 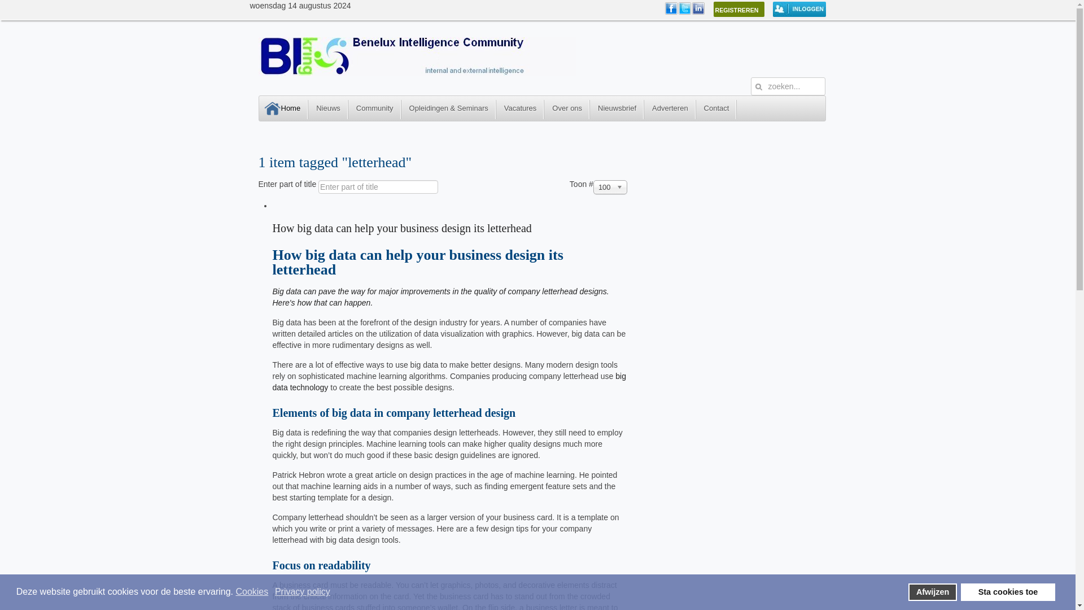 I want to click on Cookies, so click(x=252, y=592).